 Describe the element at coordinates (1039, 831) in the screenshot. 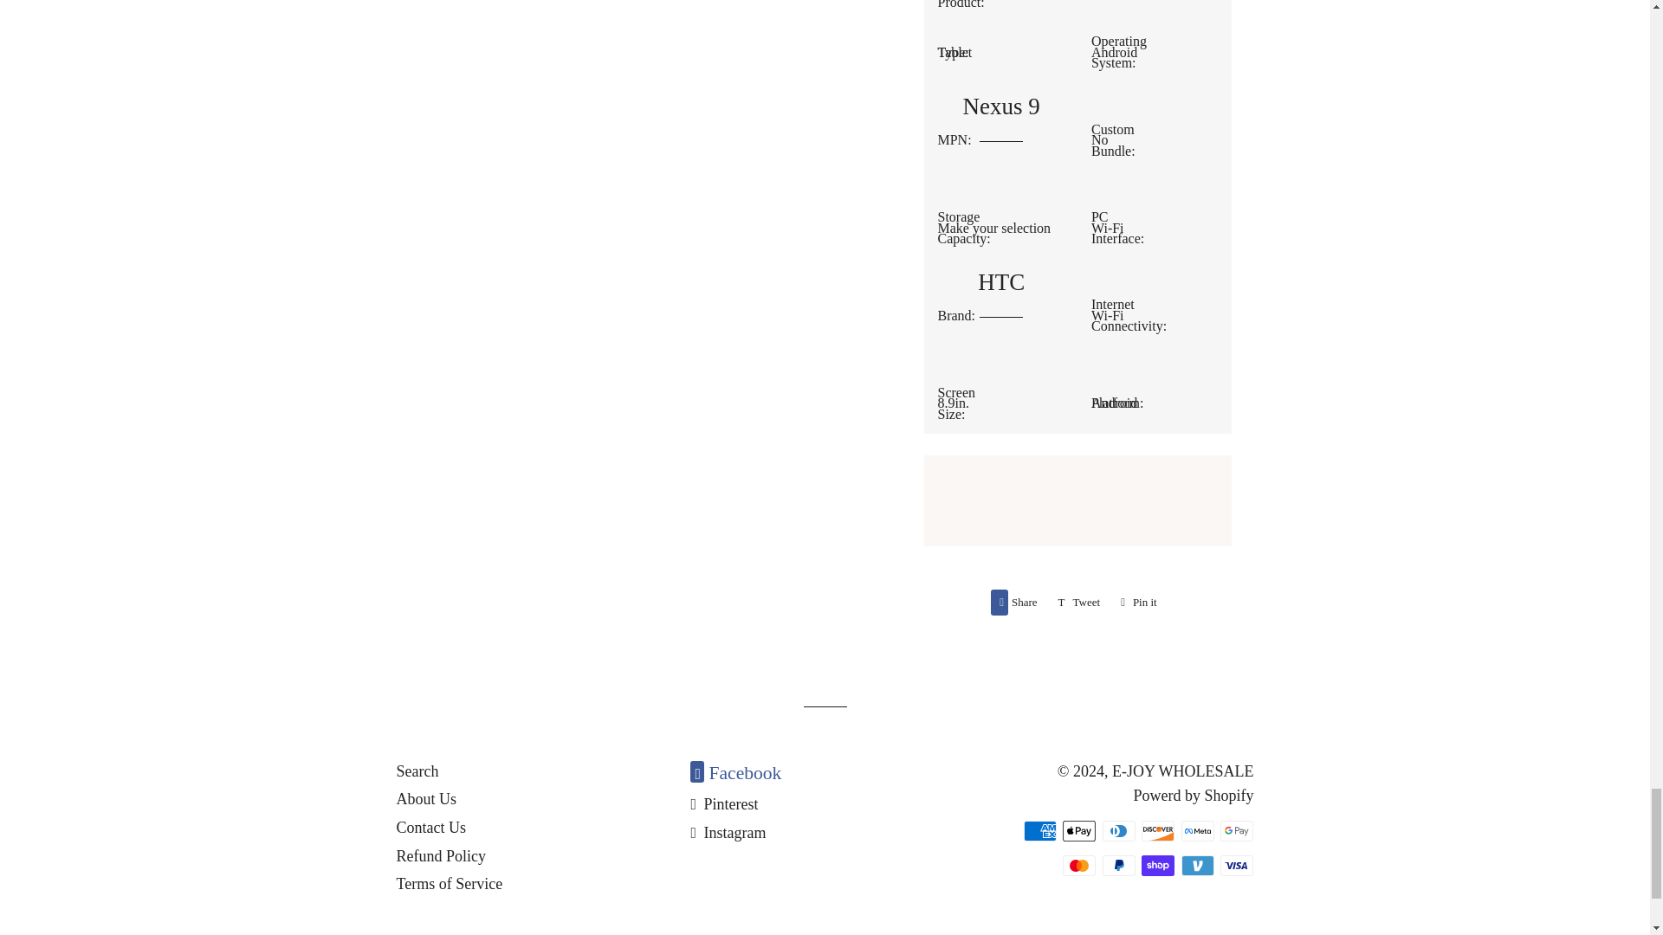

I see `Share on Facebook` at that location.